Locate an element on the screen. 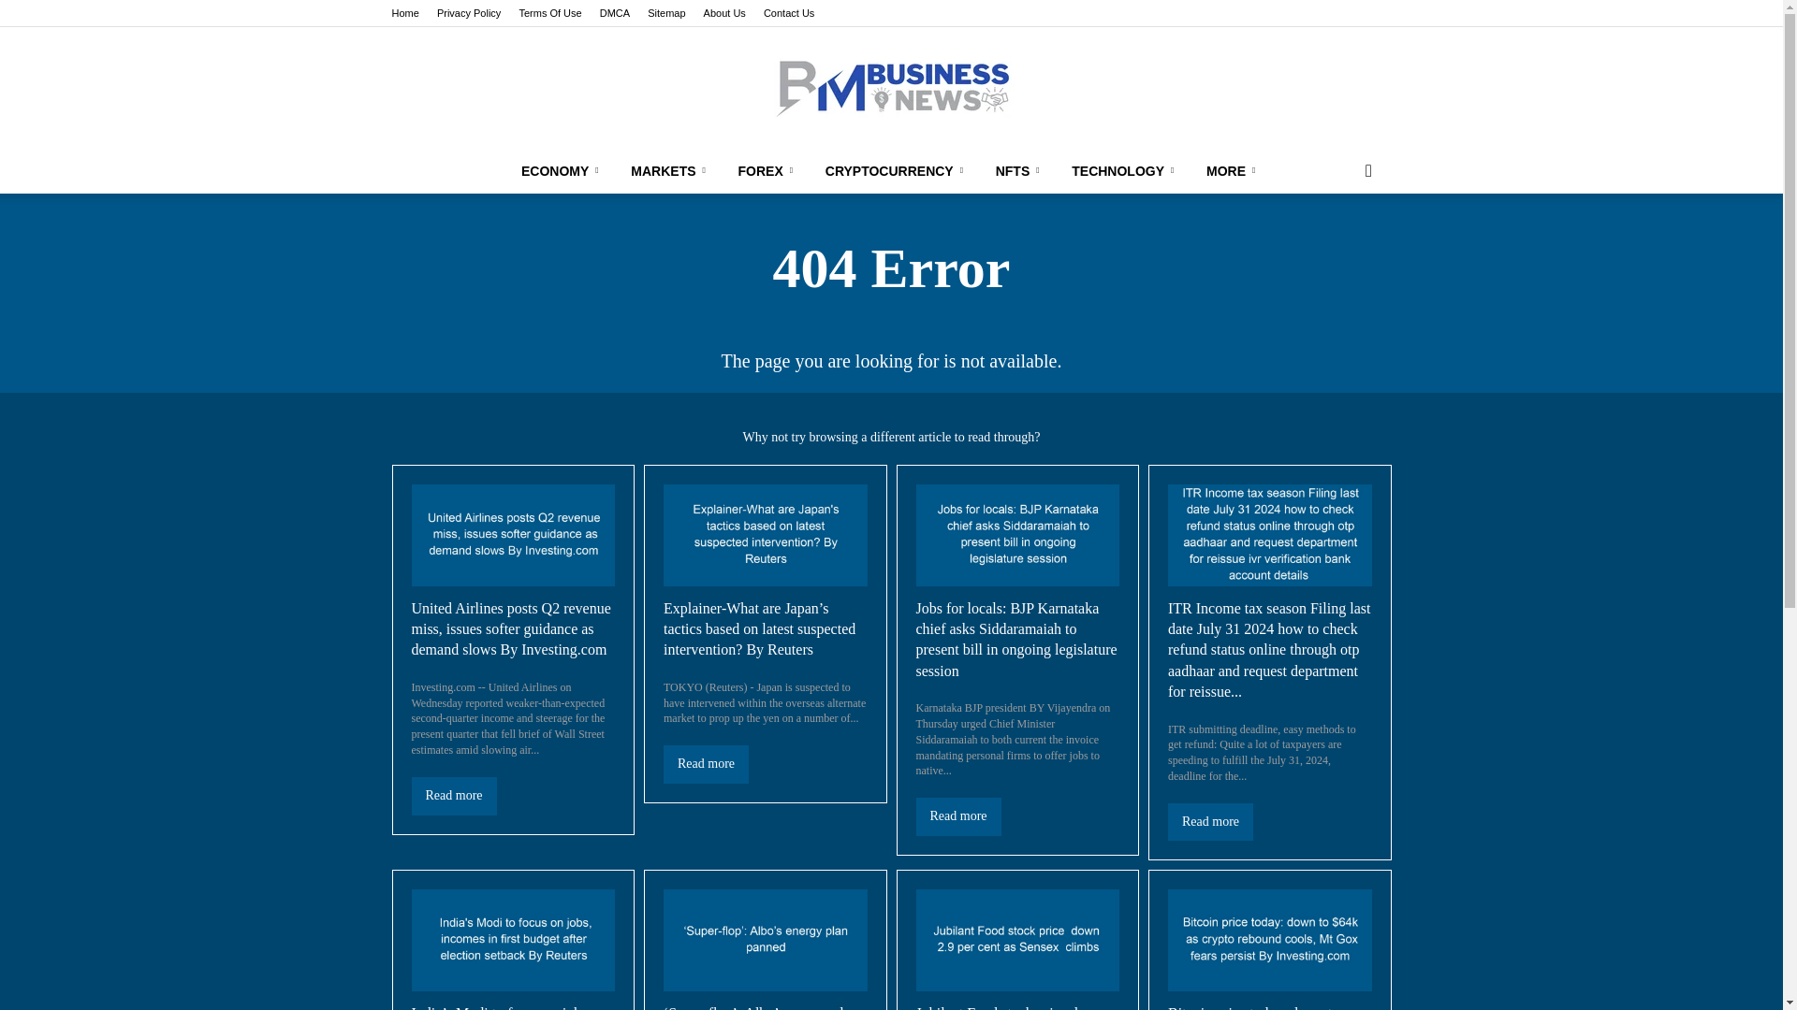 The width and height of the screenshot is (1797, 1010). About Us is located at coordinates (724, 13).